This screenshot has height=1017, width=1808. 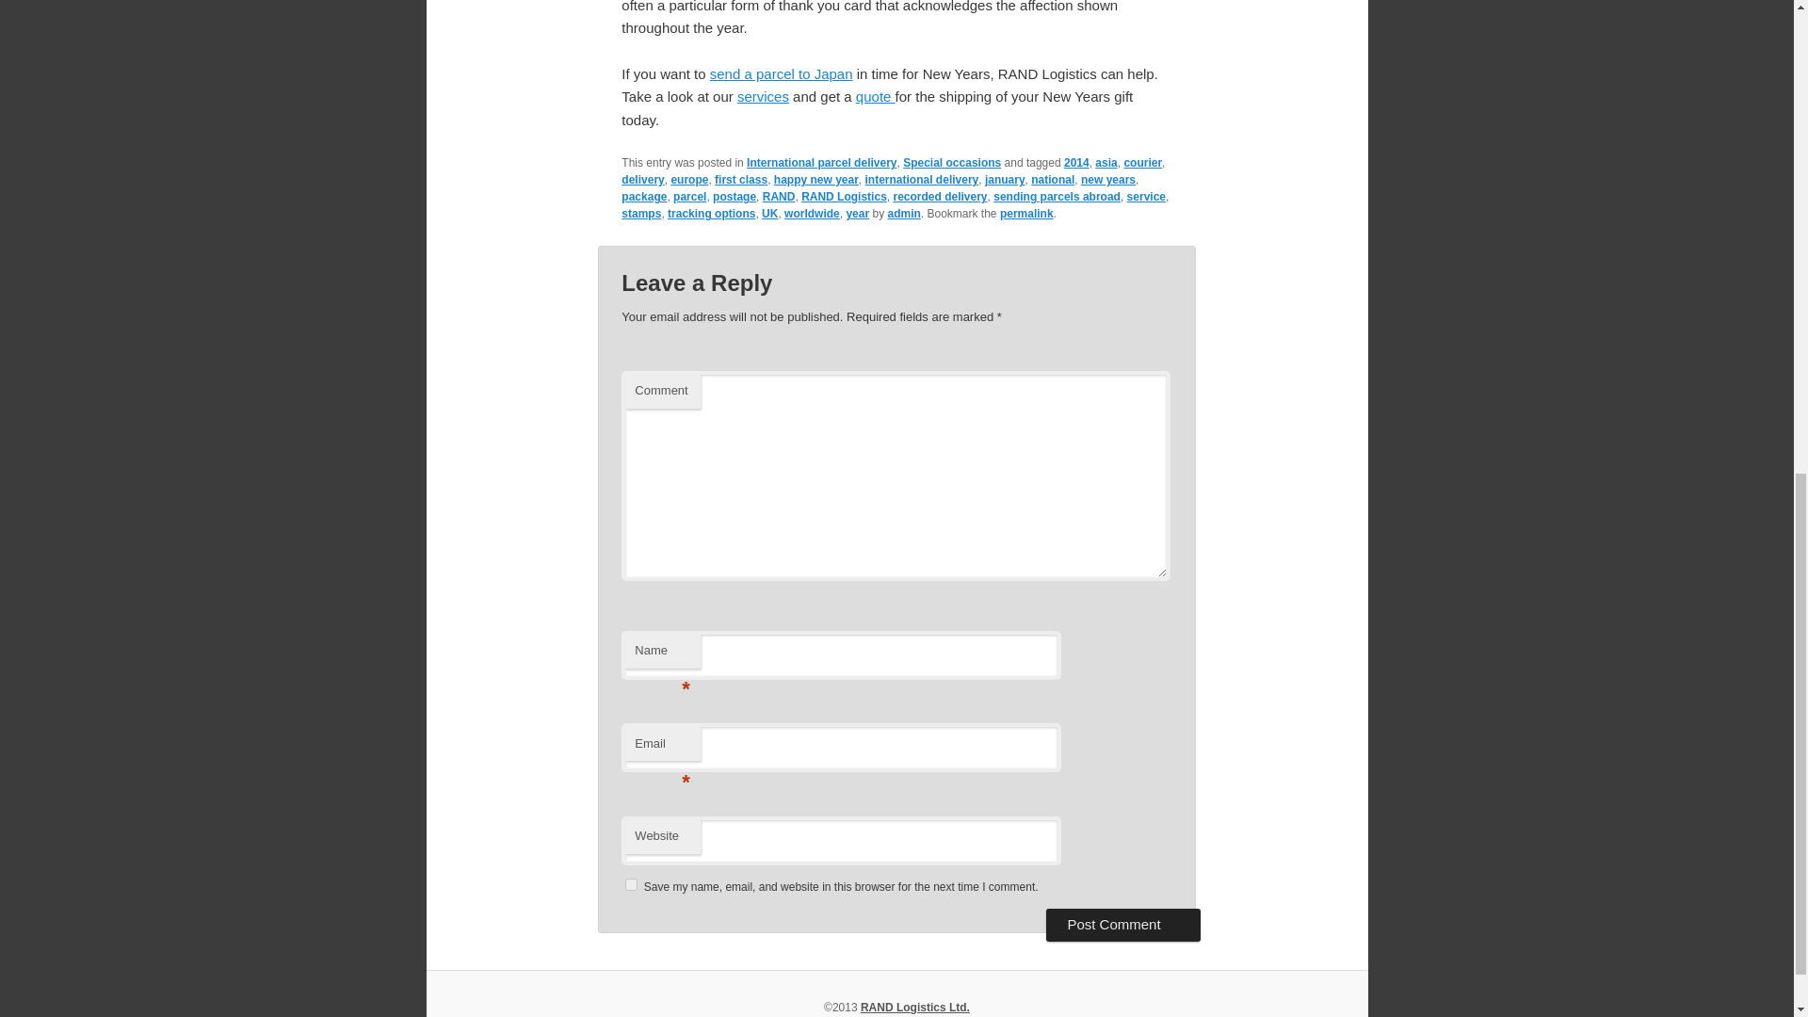 What do you see at coordinates (734, 196) in the screenshot?
I see `postage` at bounding box center [734, 196].